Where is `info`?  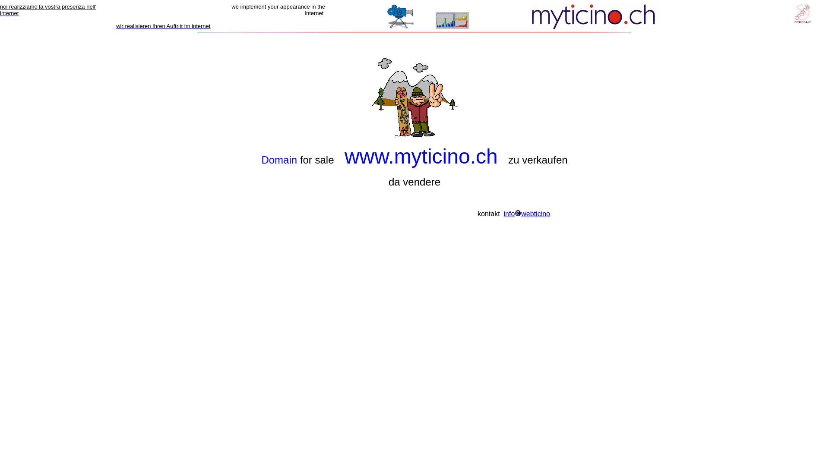
info is located at coordinates (509, 214).